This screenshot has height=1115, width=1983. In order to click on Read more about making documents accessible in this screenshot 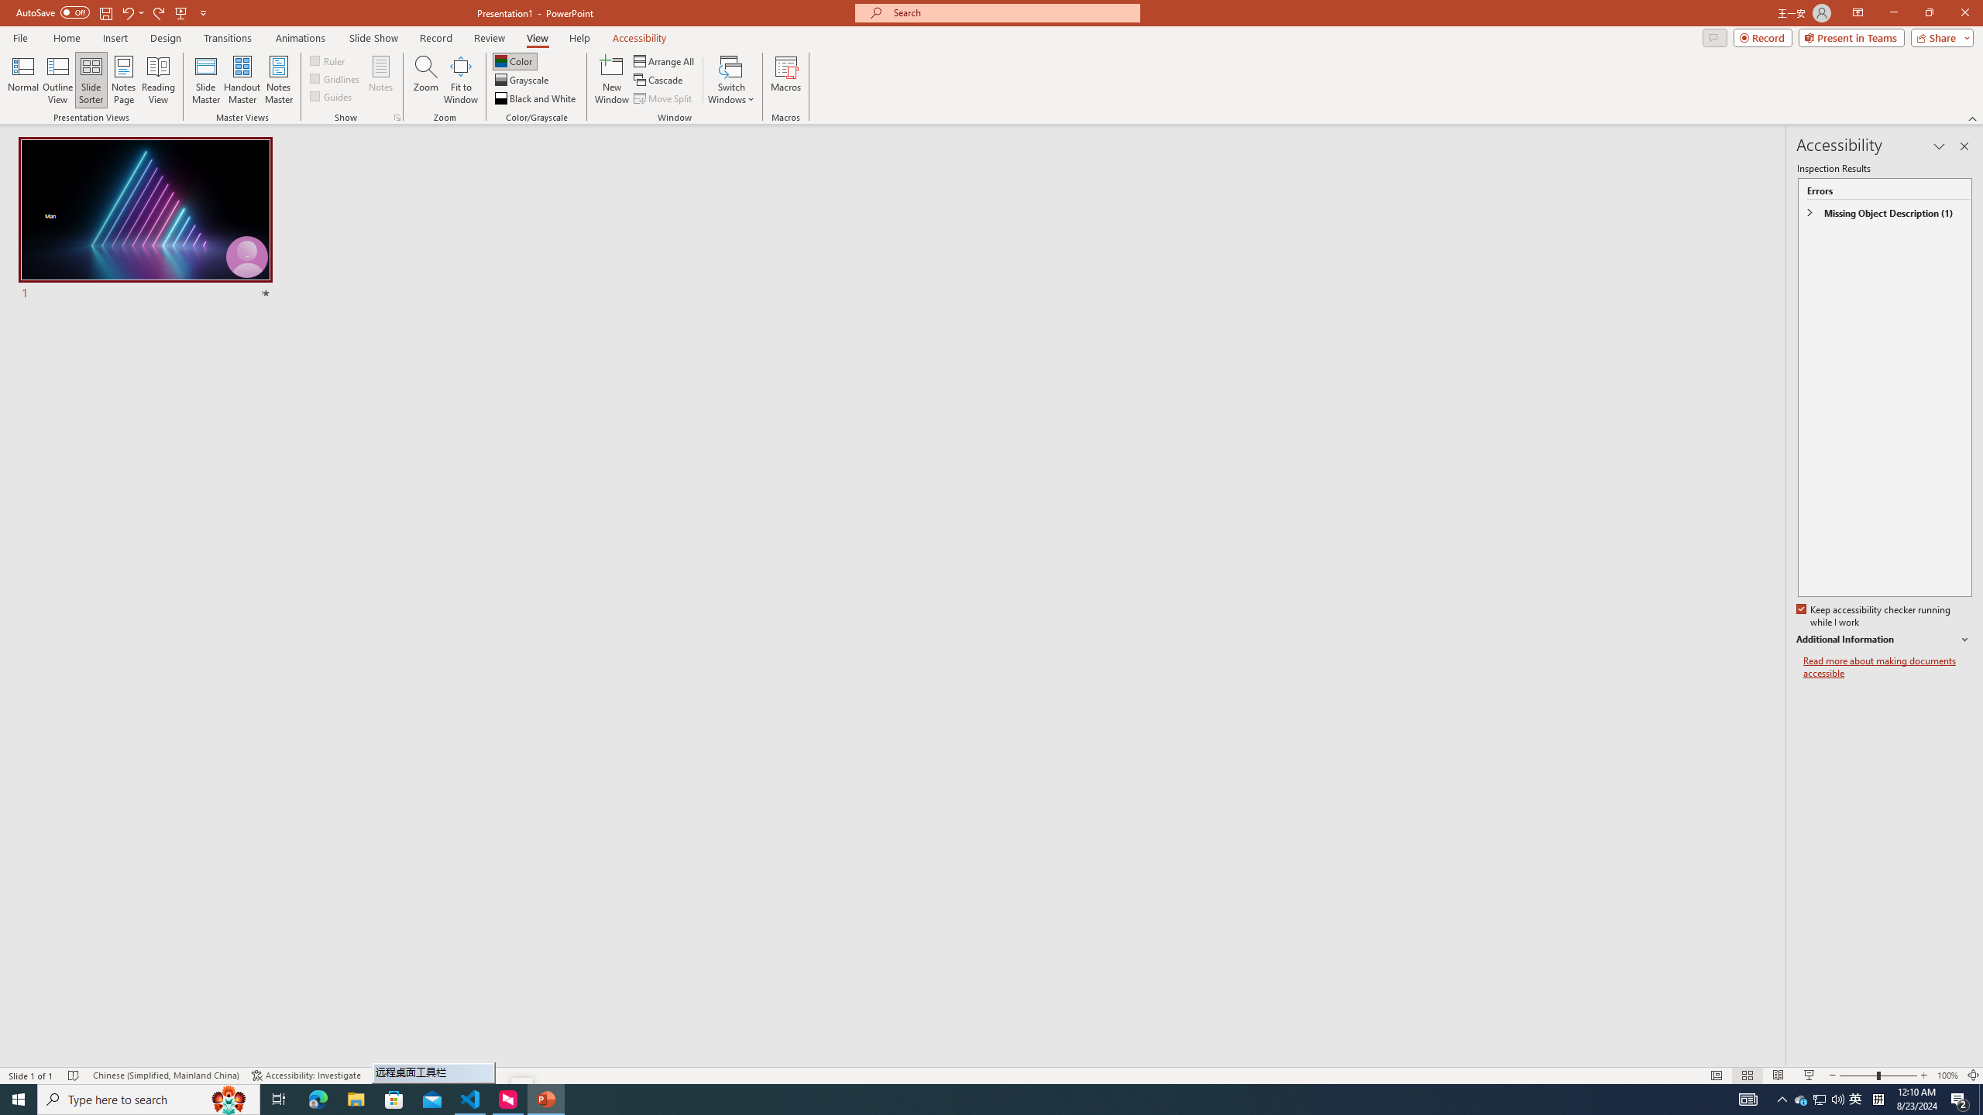, I will do `click(1888, 667)`.